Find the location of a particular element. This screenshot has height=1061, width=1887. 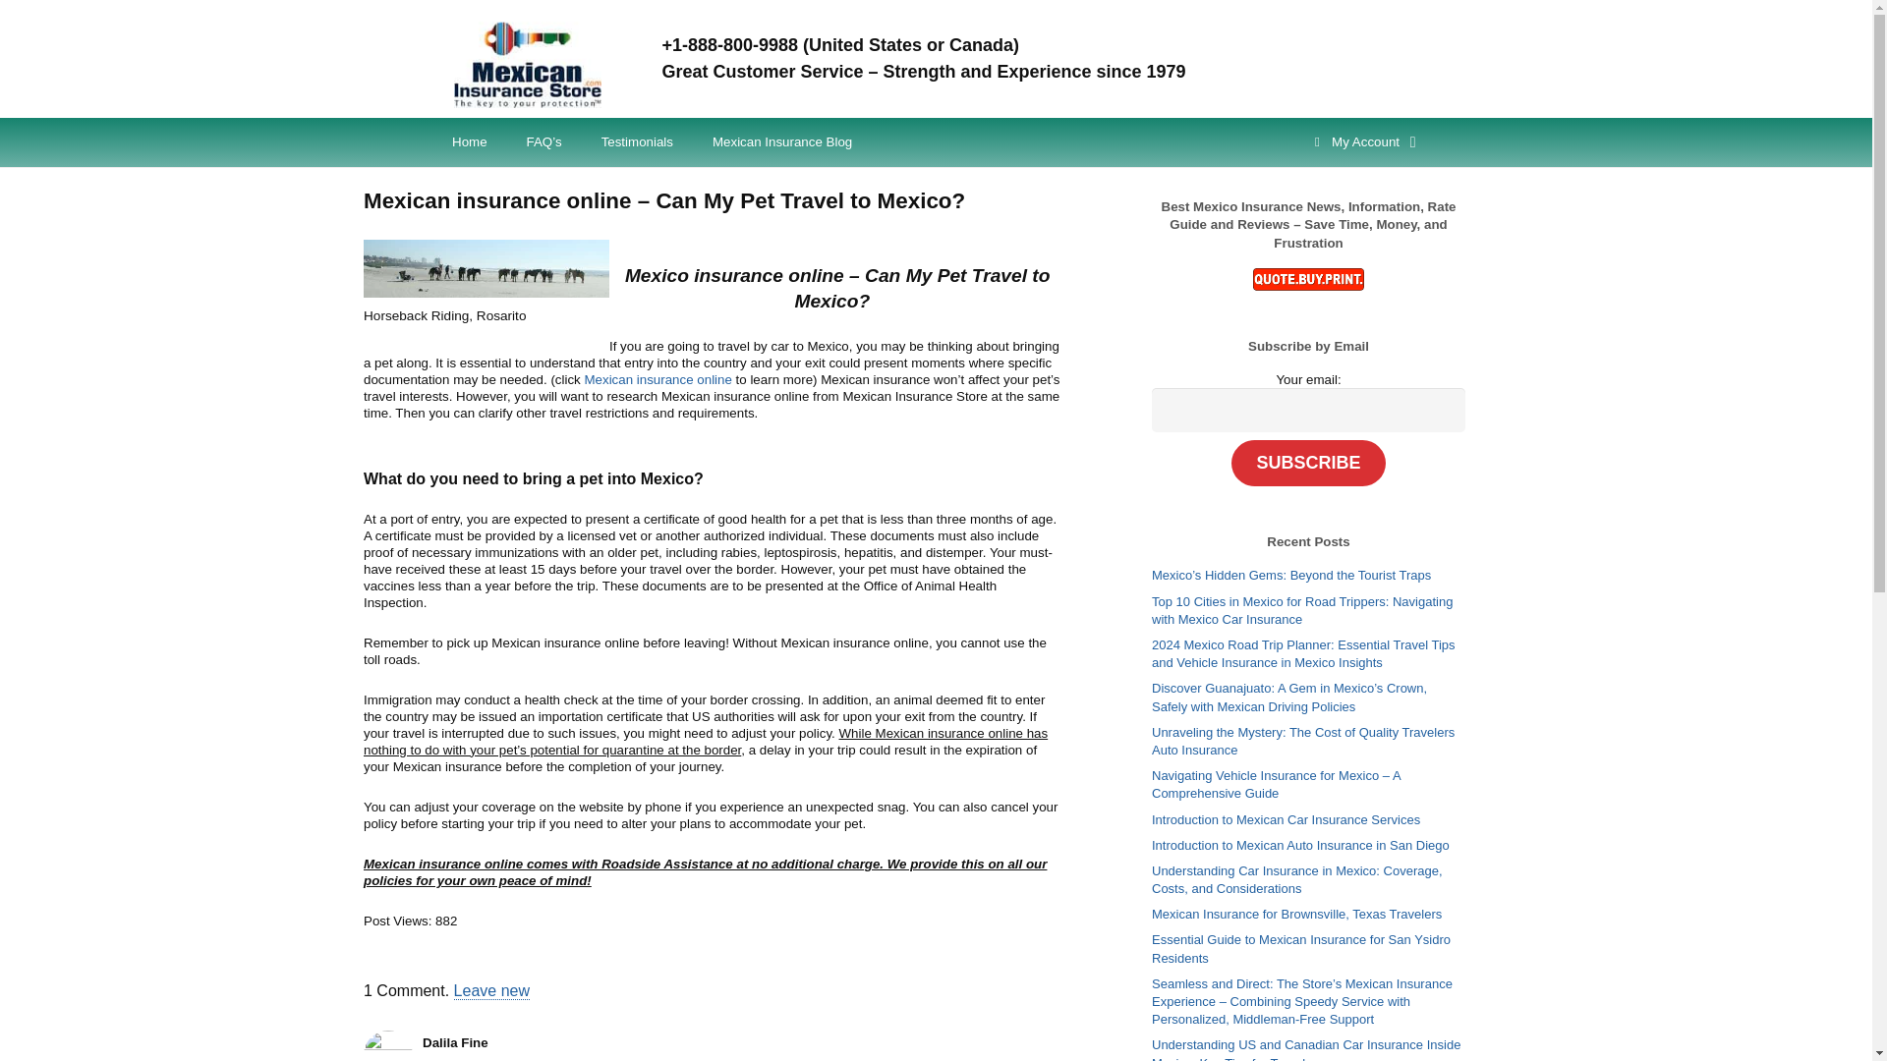

Mexican Insurance for Brownsville, Texas Travelers is located at coordinates (1295, 914).